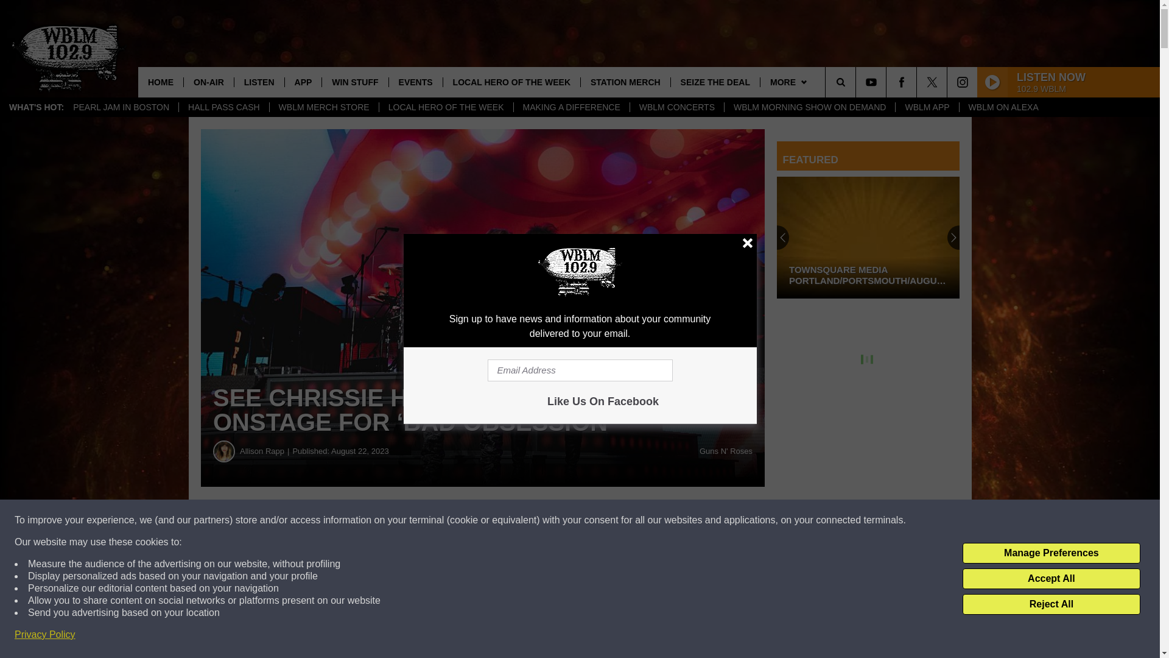  What do you see at coordinates (927, 107) in the screenshot?
I see `WBLM APP` at bounding box center [927, 107].